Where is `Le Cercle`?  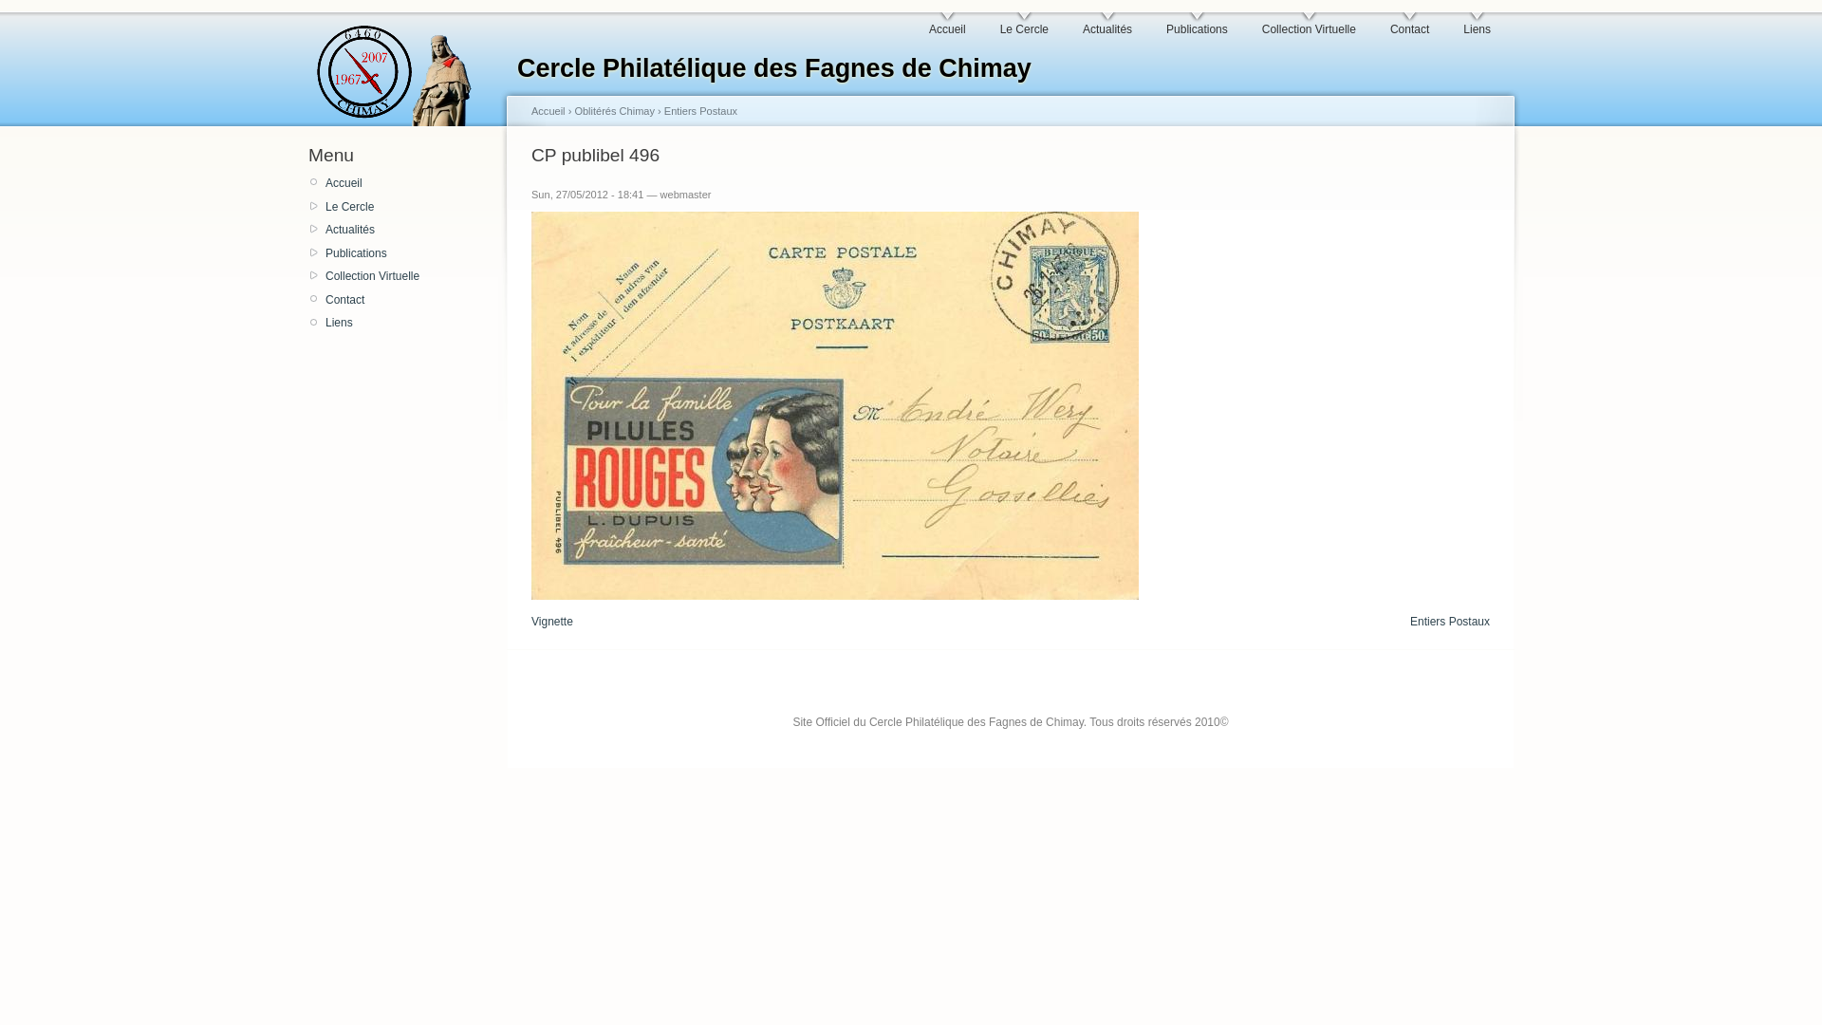 Le Cercle is located at coordinates (410, 207).